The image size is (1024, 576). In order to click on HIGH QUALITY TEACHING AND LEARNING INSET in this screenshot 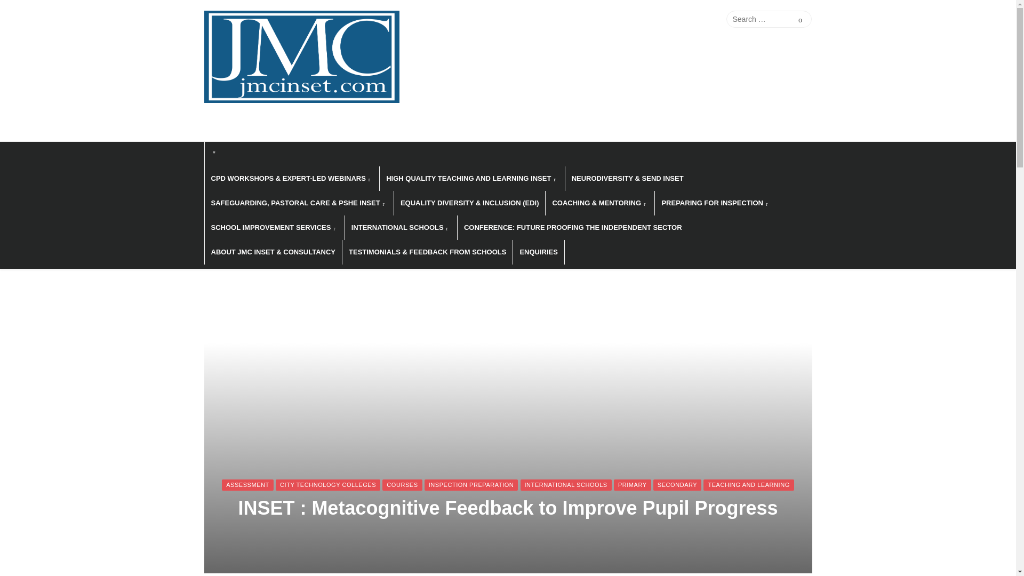, I will do `click(471, 178)`.